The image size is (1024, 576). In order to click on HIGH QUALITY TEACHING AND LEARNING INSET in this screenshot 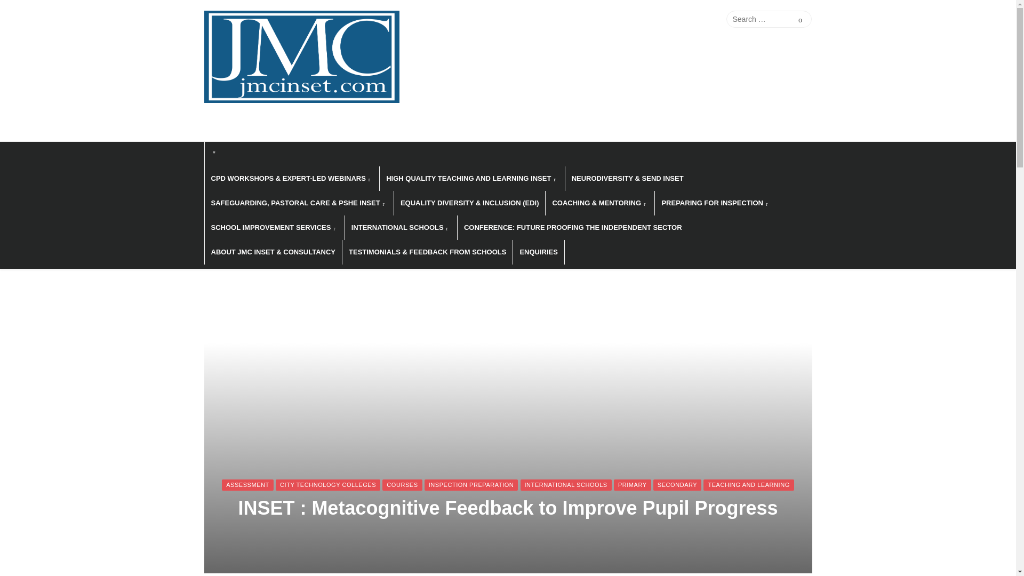, I will do `click(471, 178)`.